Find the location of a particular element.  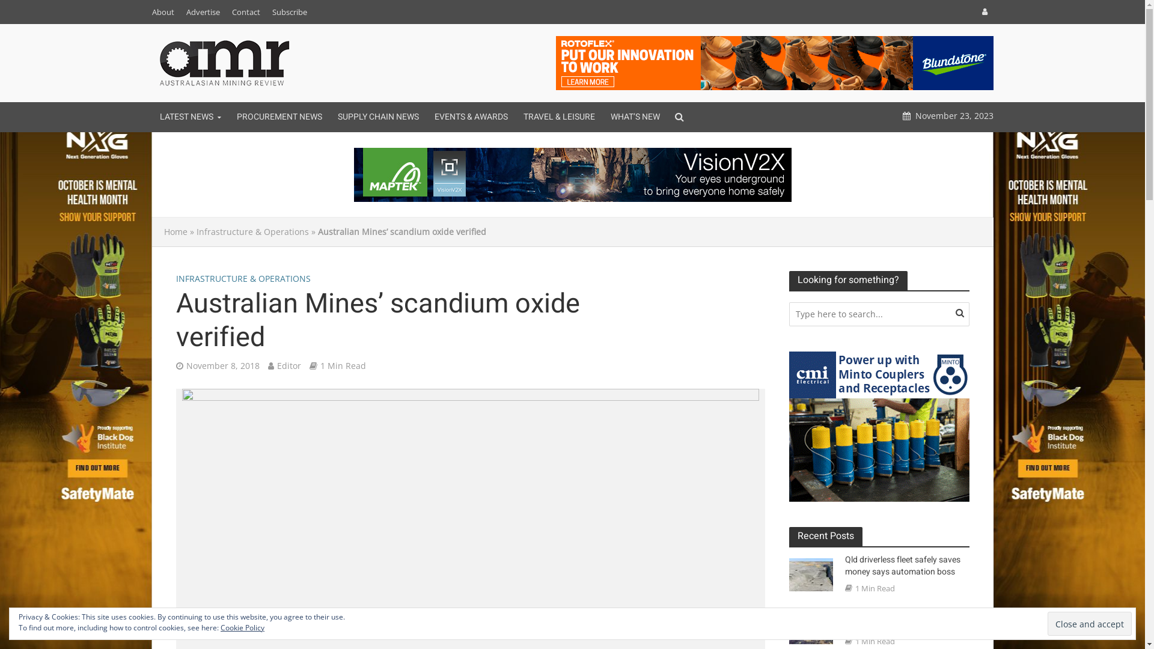

Cookie Policy is located at coordinates (243, 627).